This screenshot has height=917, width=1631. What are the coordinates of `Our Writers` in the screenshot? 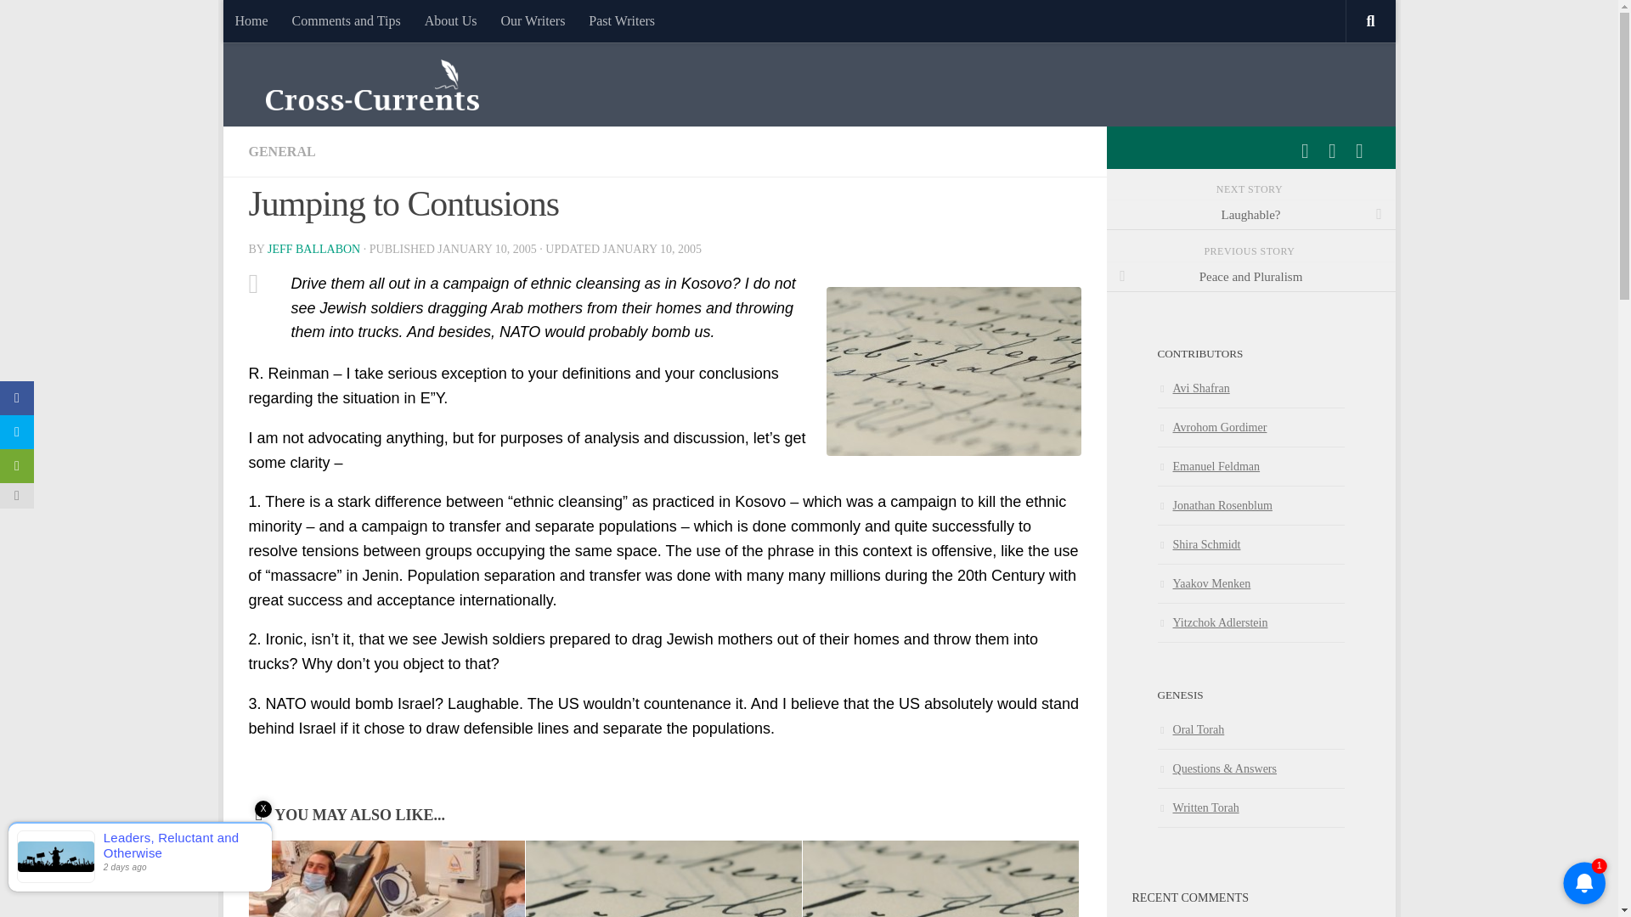 It's located at (532, 20).